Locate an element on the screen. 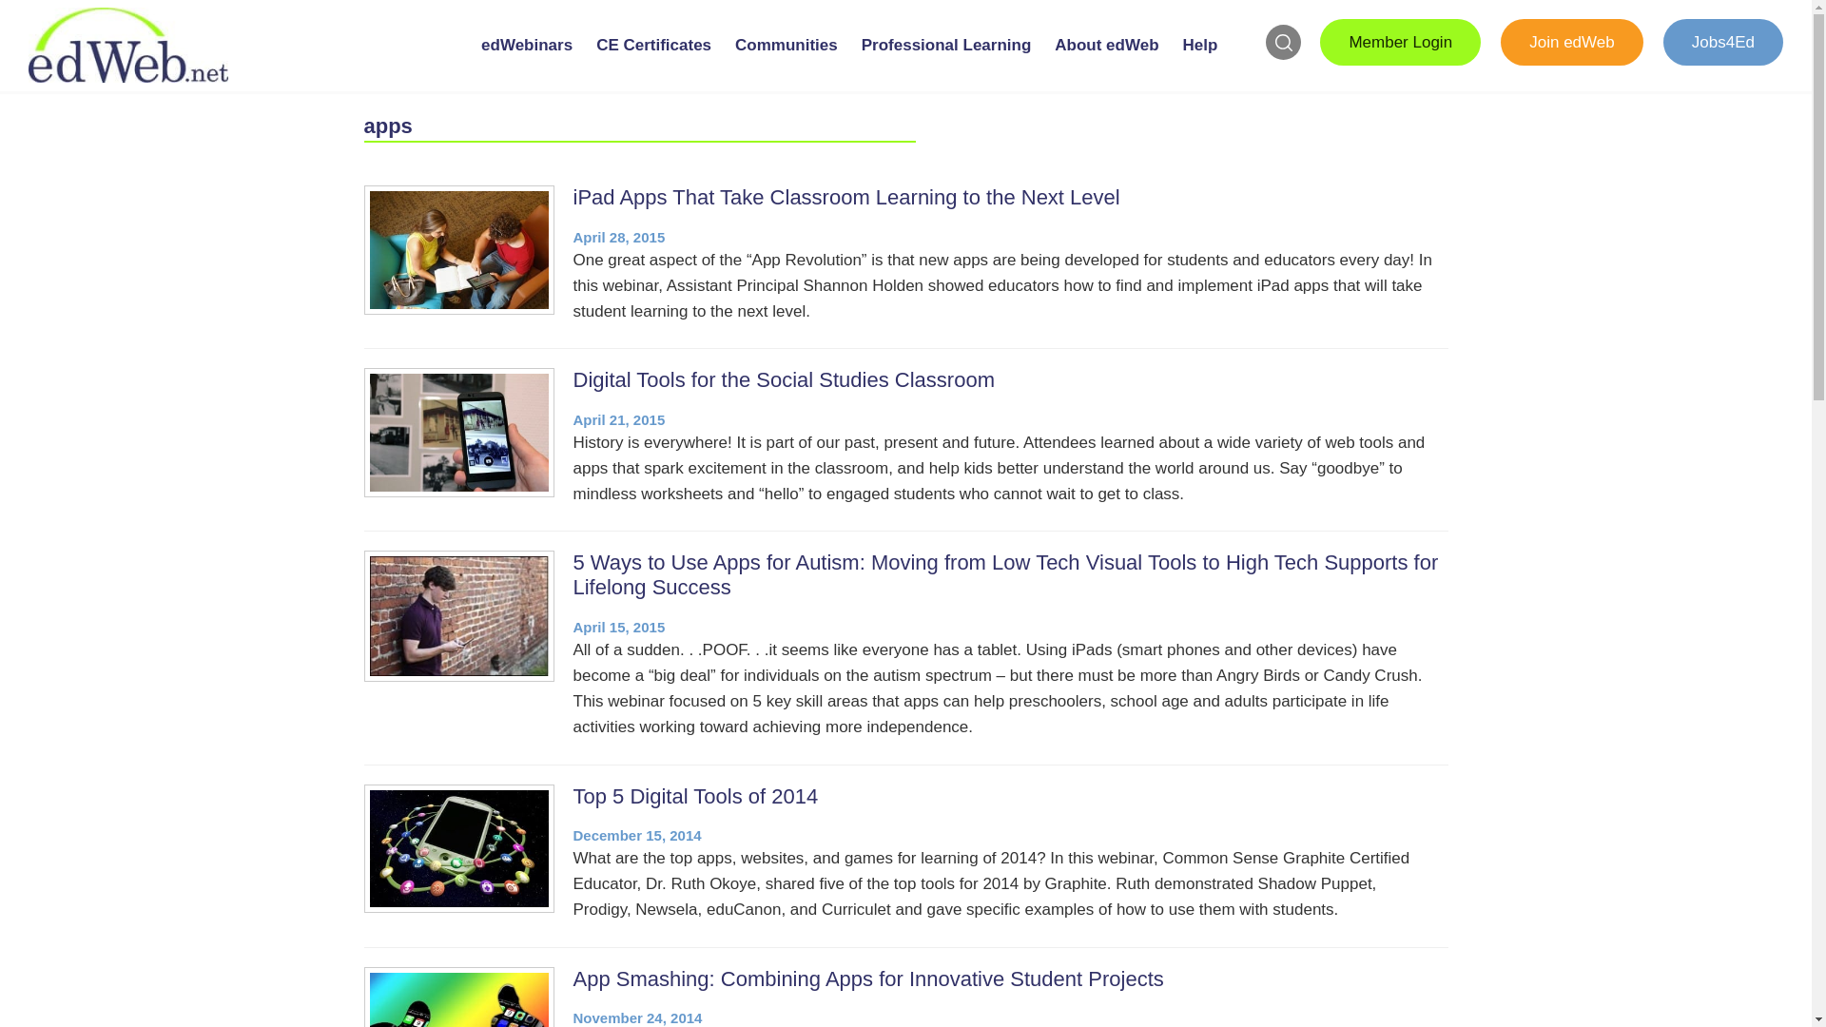  Permalink to Top 5 Digital Tools of 2014 is located at coordinates (695, 796).